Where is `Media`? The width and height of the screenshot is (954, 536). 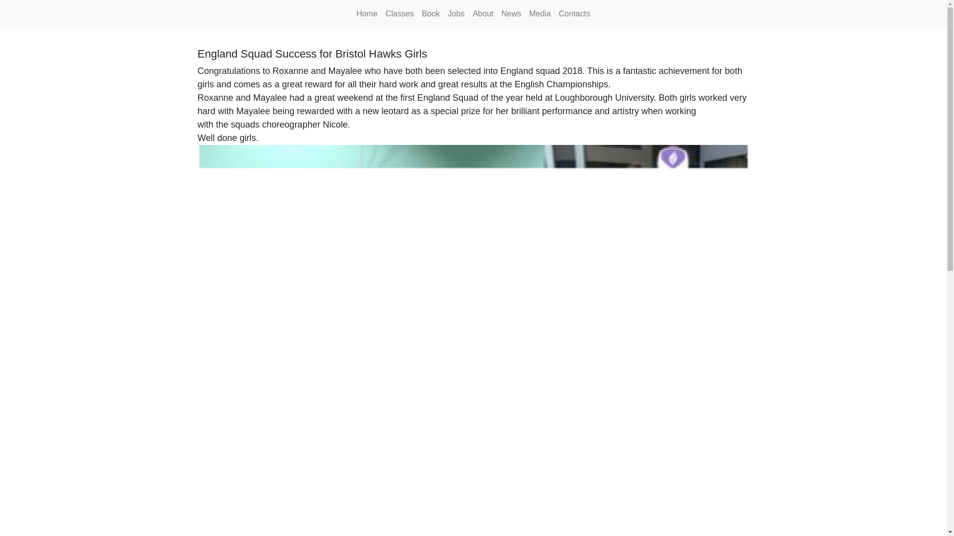 Media is located at coordinates (540, 13).